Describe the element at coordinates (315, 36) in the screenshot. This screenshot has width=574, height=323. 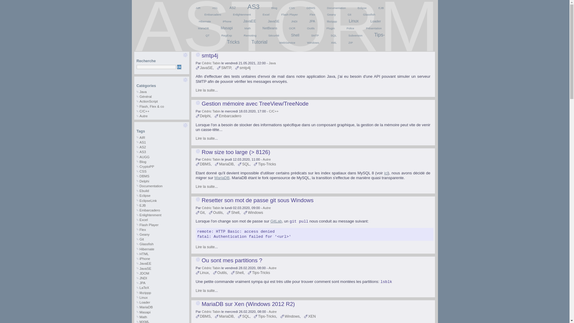
I see `SMTP` at that location.